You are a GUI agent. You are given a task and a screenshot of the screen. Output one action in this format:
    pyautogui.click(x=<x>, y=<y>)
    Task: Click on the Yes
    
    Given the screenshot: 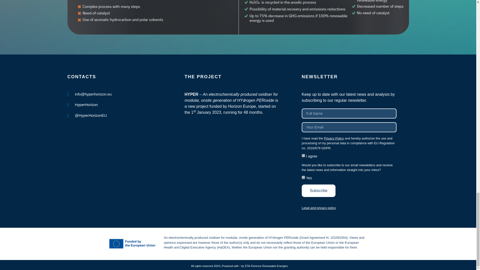 What is the action you would take?
    pyautogui.click(x=303, y=177)
    